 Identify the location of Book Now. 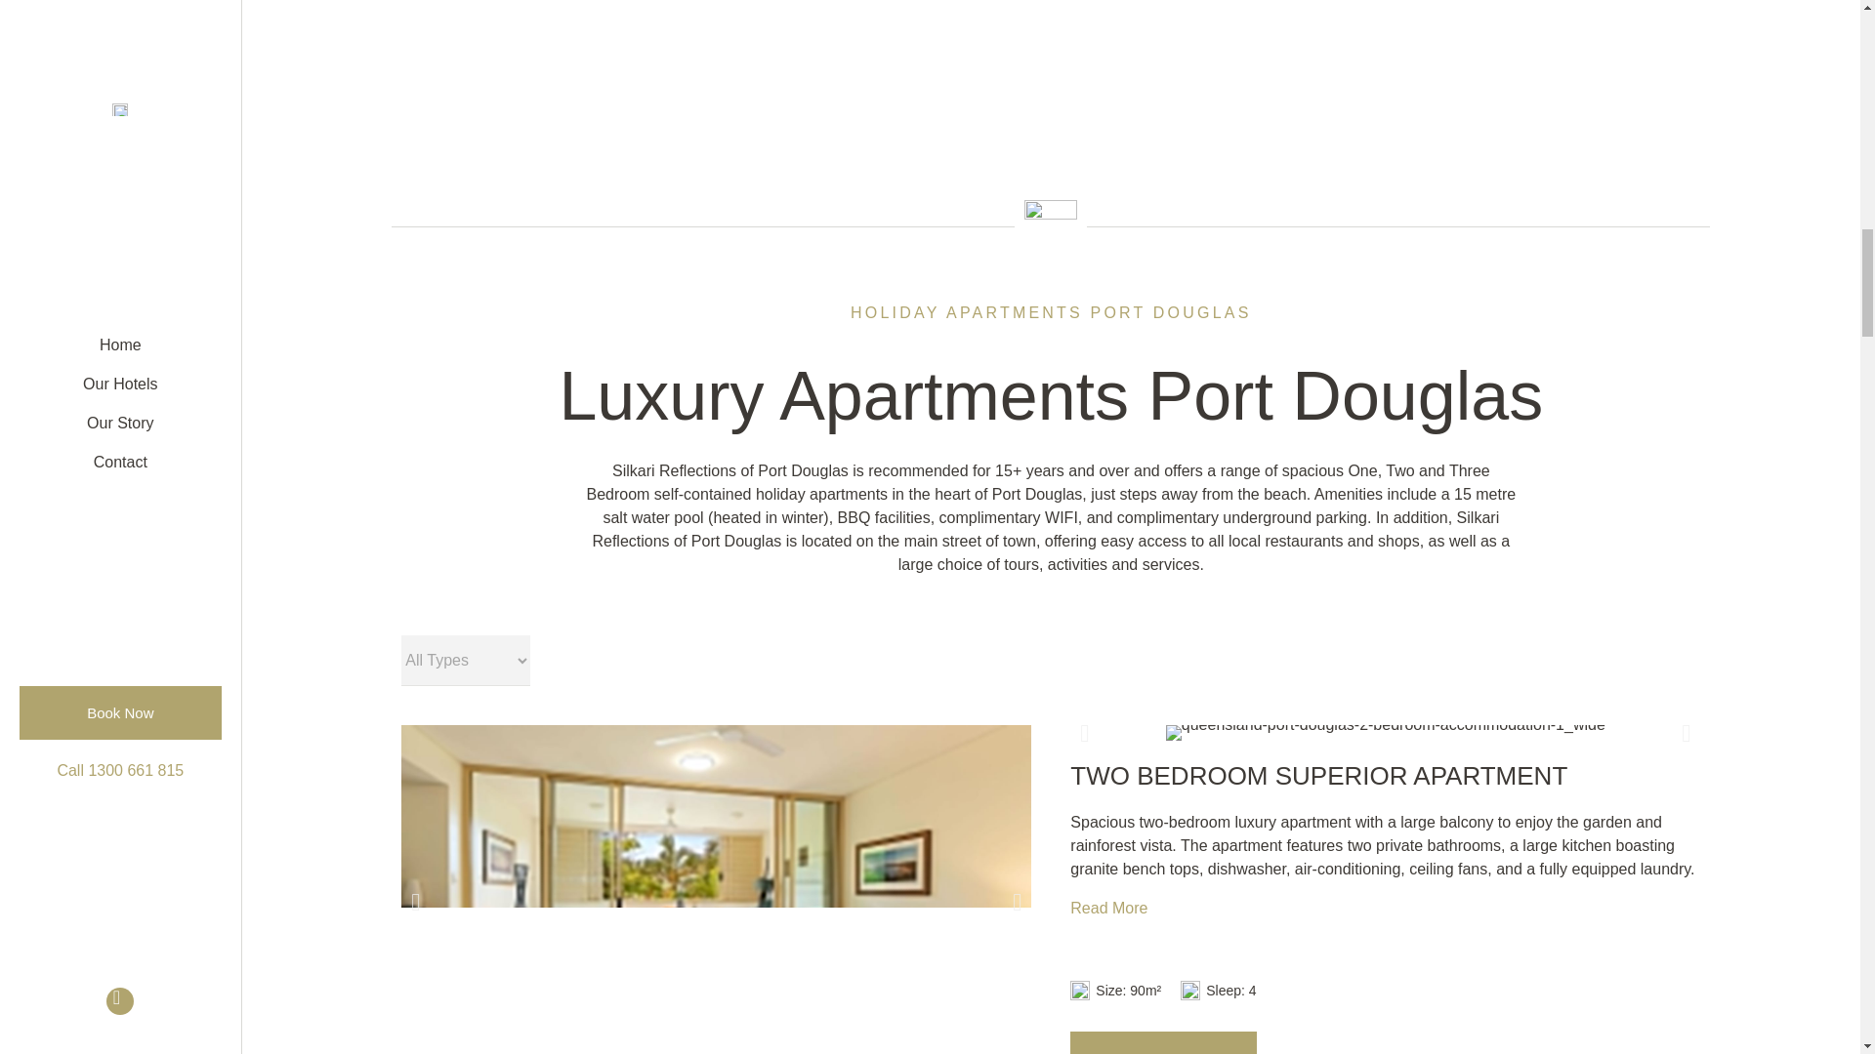
(1163, 1042).